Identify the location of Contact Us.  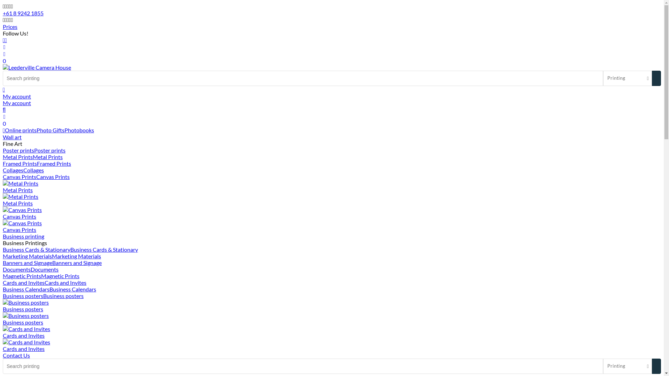
(16, 355).